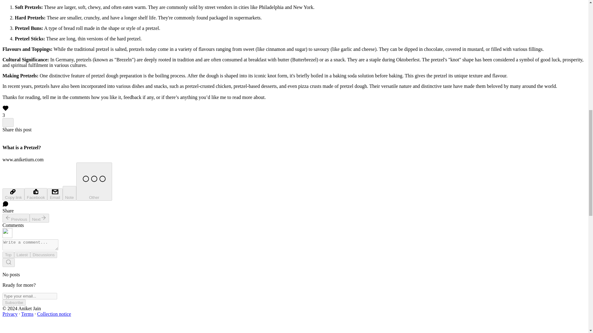 This screenshot has height=333, width=593. Describe the element at coordinates (8, 255) in the screenshot. I see `Top` at that location.